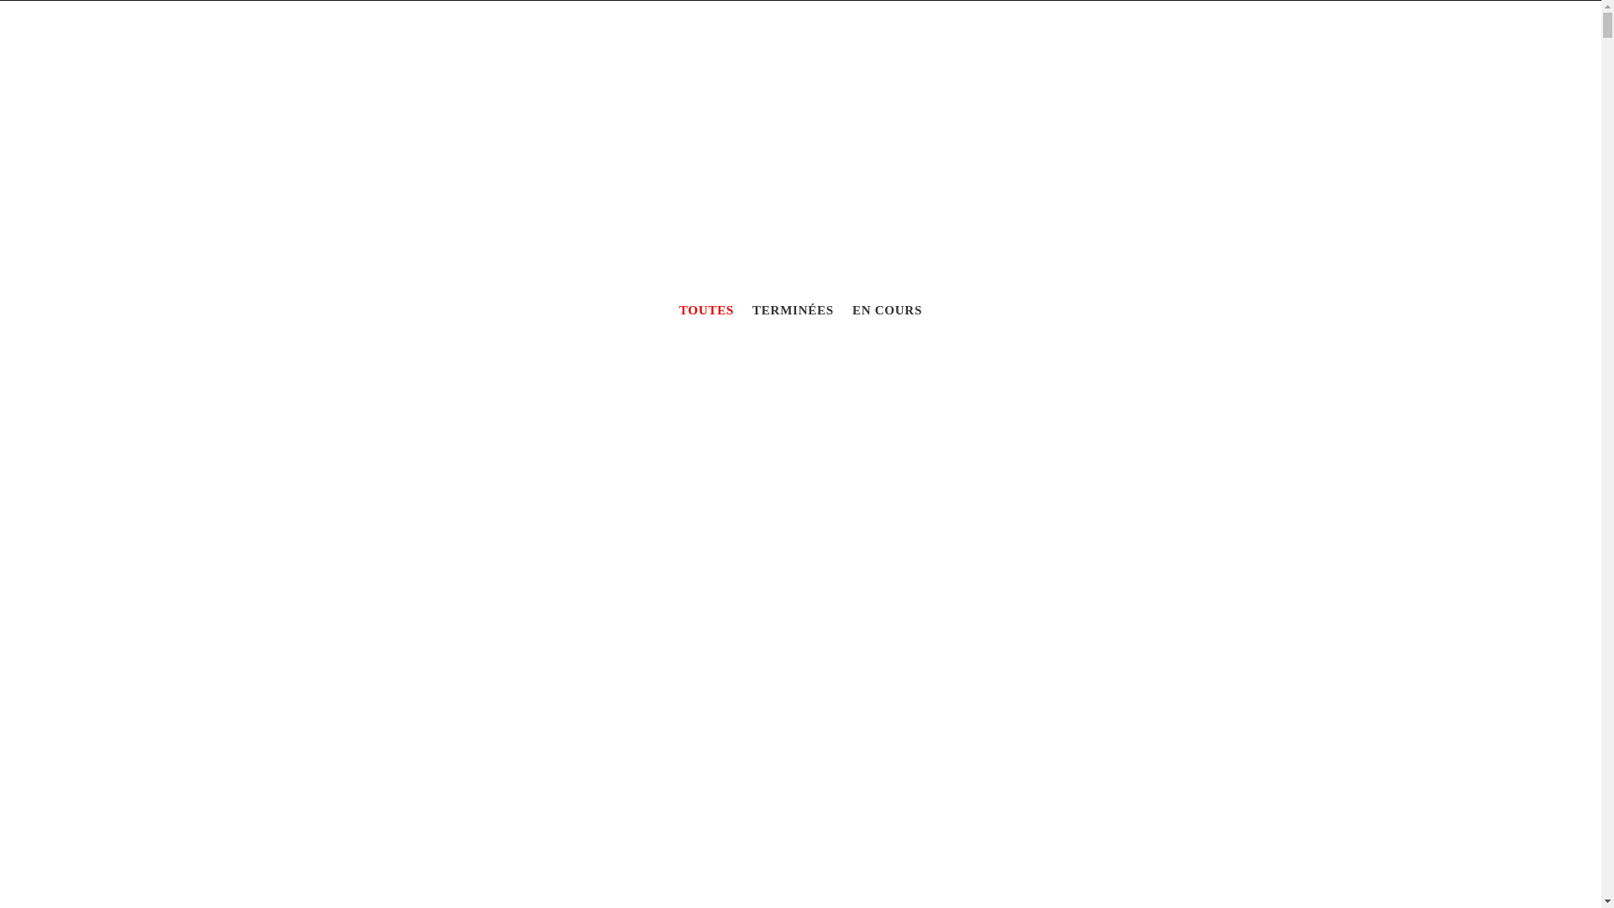 This screenshot has height=908, width=1614. I want to click on EN COURS, so click(887, 311).